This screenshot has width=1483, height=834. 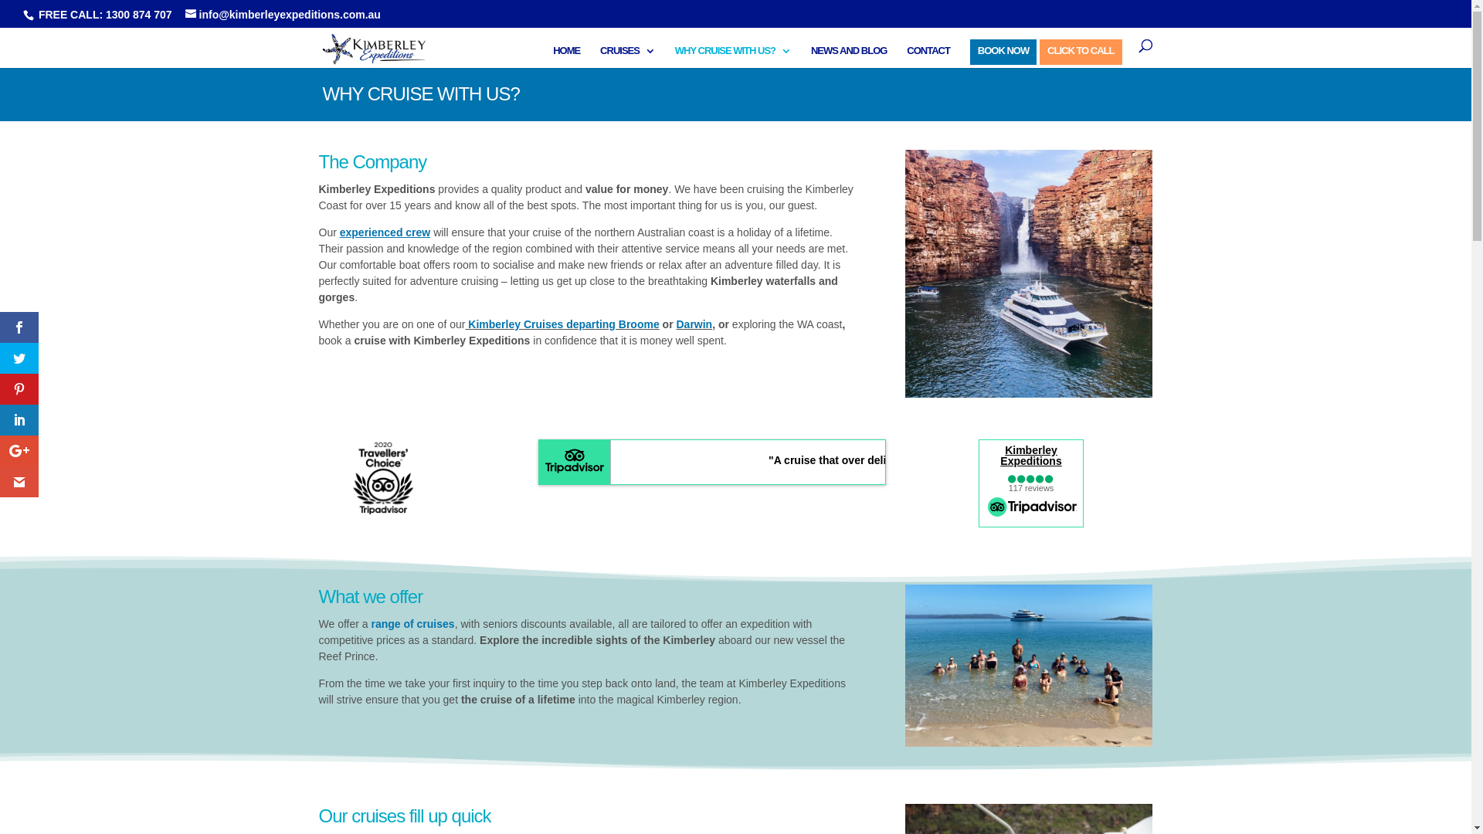 What do you see at coordinates (385, 232) in the screenshot?
I see `experienced crew` at bounding box center [385, 232].